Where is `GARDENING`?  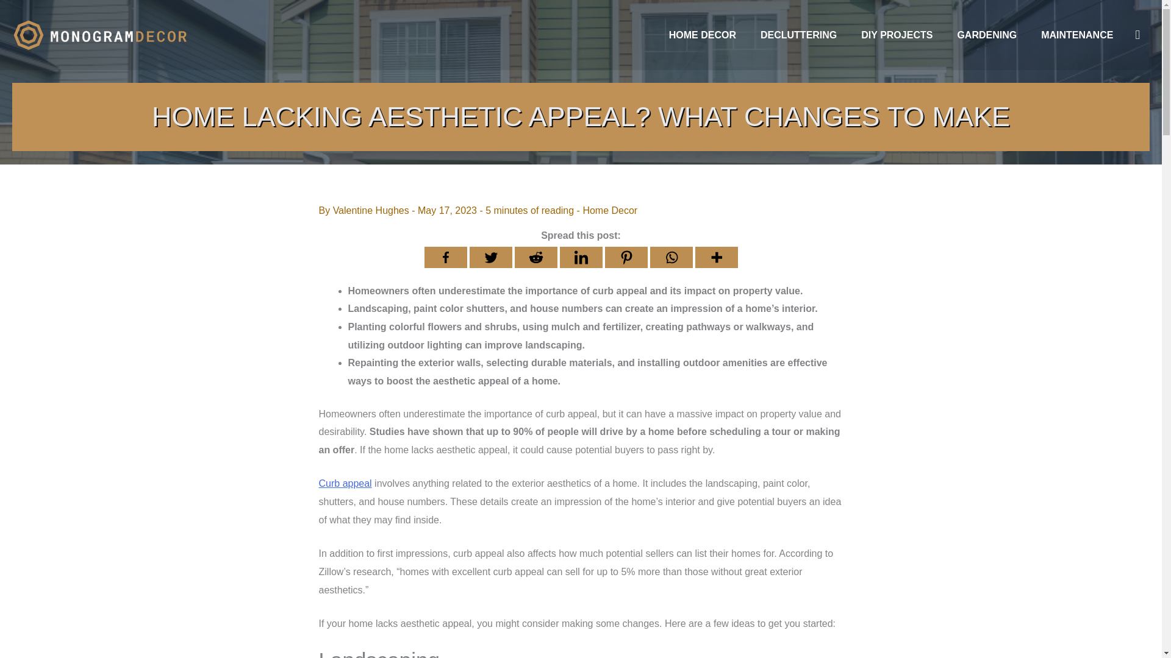 GARDENING is located at coordinates (987, 35).